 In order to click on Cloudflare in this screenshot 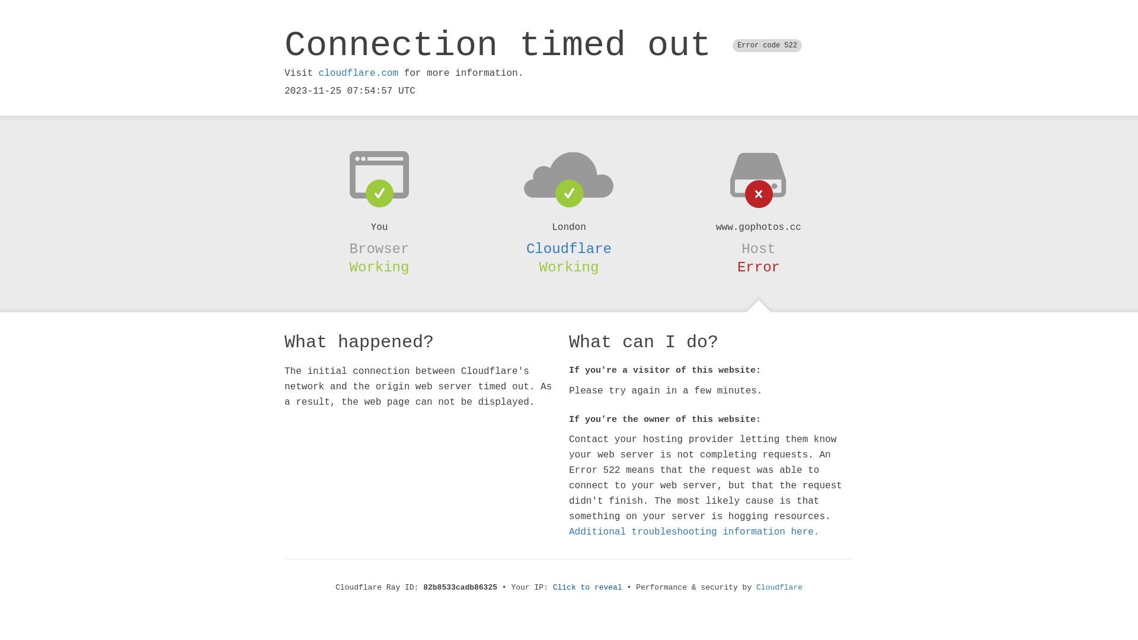, I will do `click(569, 249)`.